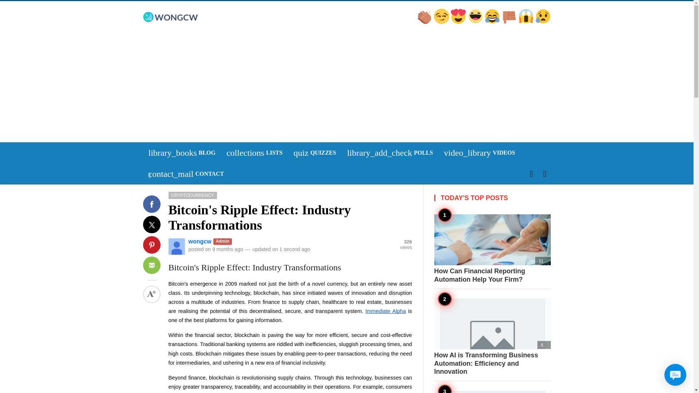 This screenshot has height=393, width=699. What do you see at coordinates (158, 227) in the screenshot?
I see `Log in` at bounding box center [158, 227].